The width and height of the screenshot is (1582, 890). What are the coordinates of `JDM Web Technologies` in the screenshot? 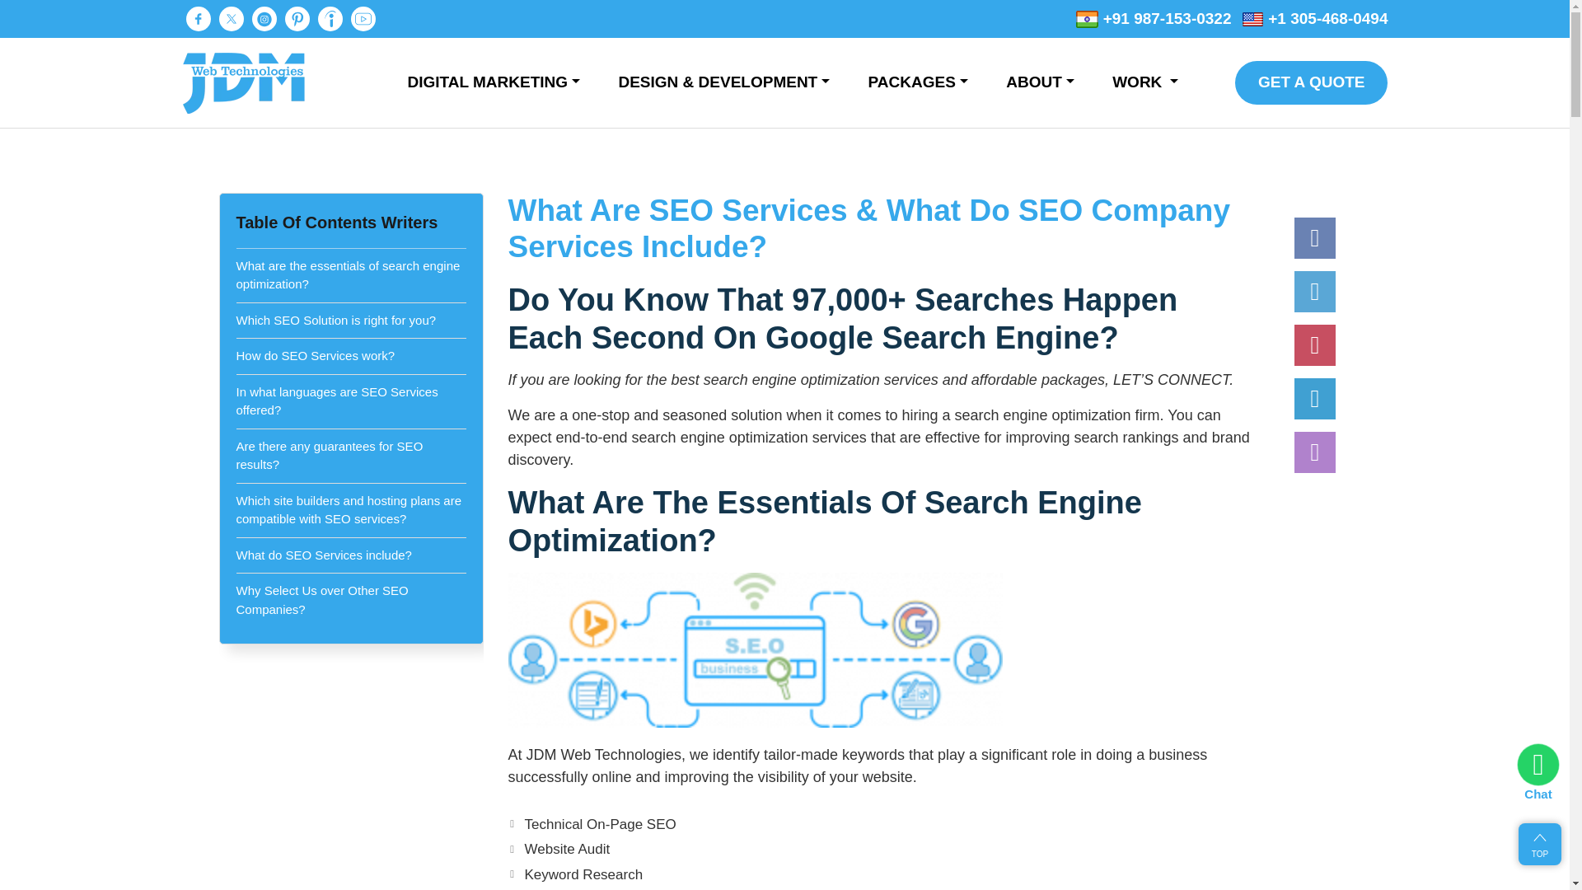 It's located at (243, 82).